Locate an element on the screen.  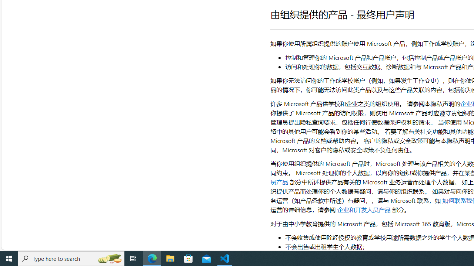
Visual Studio Code - 1 running window is located at coordinates (225, 259).